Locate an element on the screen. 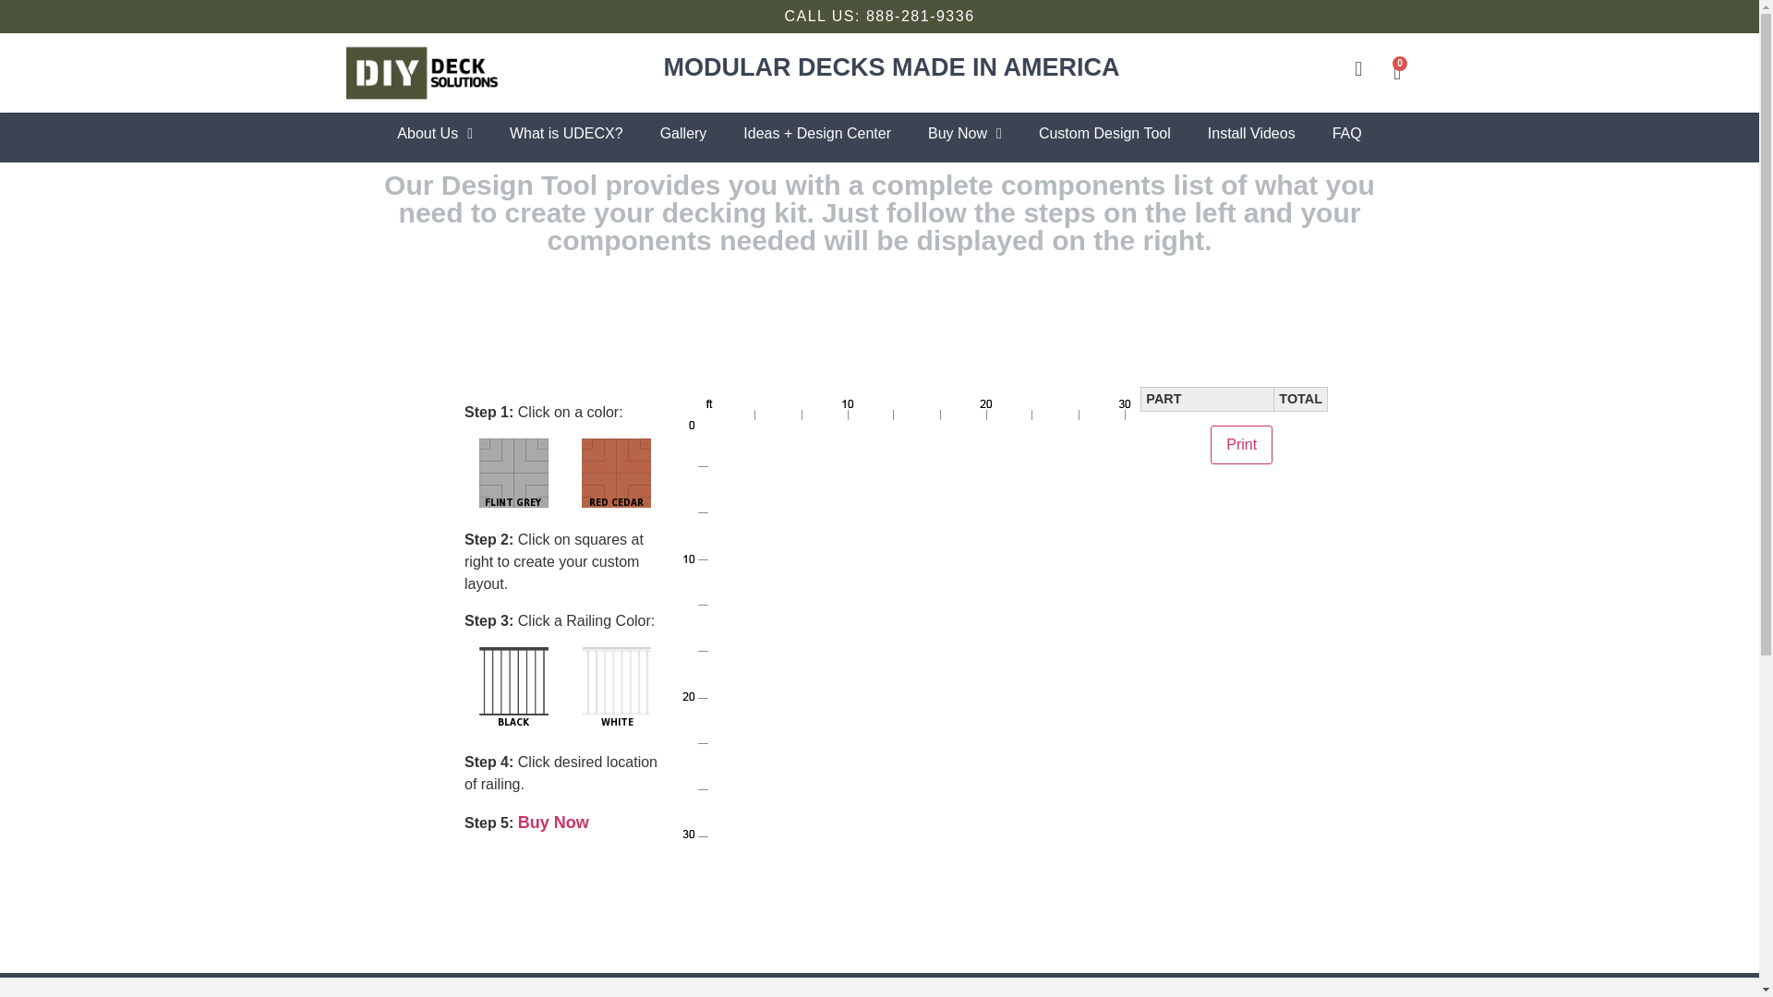 This screenshot has height=997, width=1773. 0 is located at coordinates (1396, 72).